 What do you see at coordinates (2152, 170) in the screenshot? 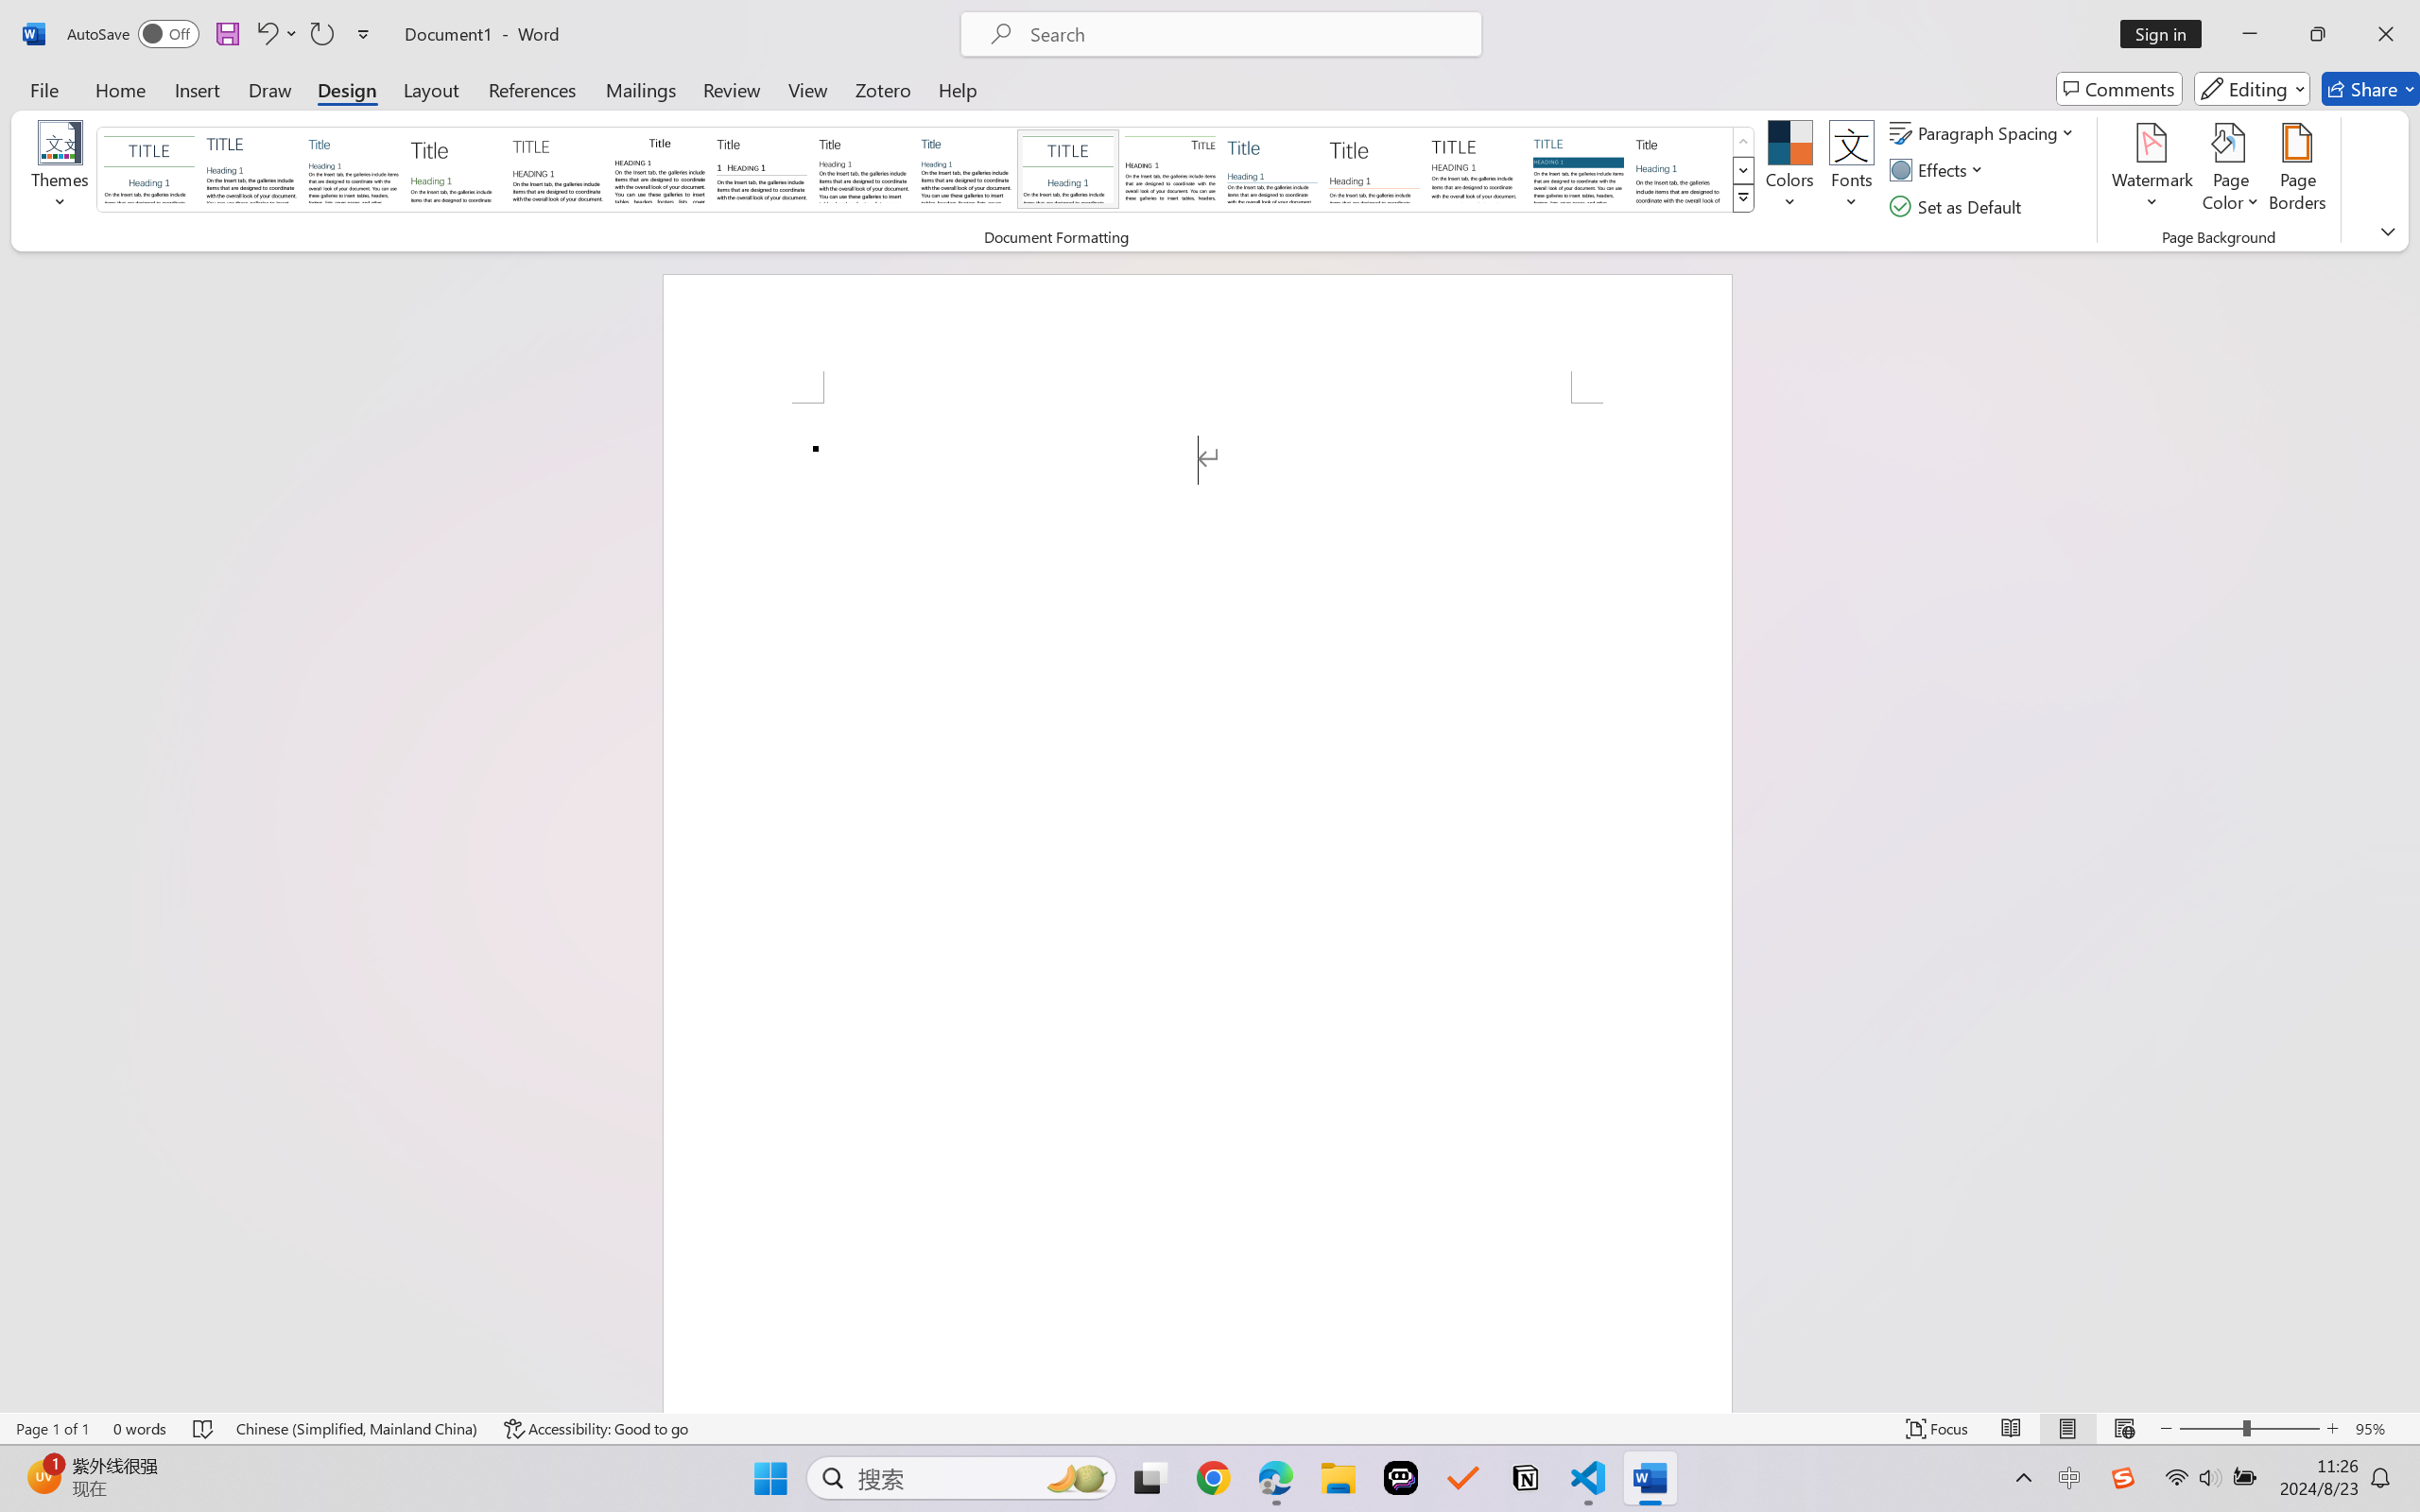
I see `Watermark` at bounding box center [2152, 170].